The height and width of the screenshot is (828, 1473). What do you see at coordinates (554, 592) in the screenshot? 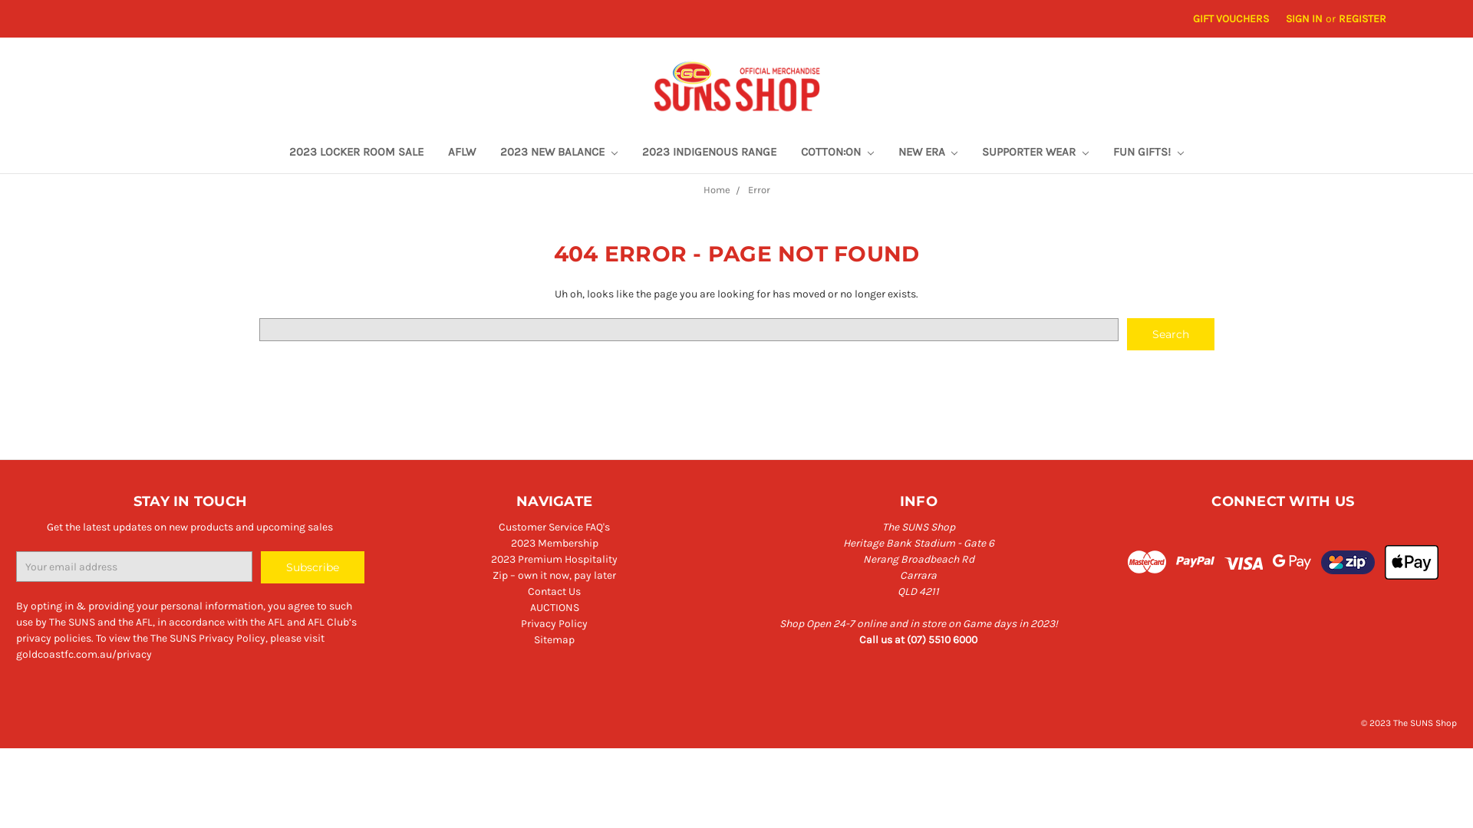
I see `Contact Us` at bounding box center [554, 592].